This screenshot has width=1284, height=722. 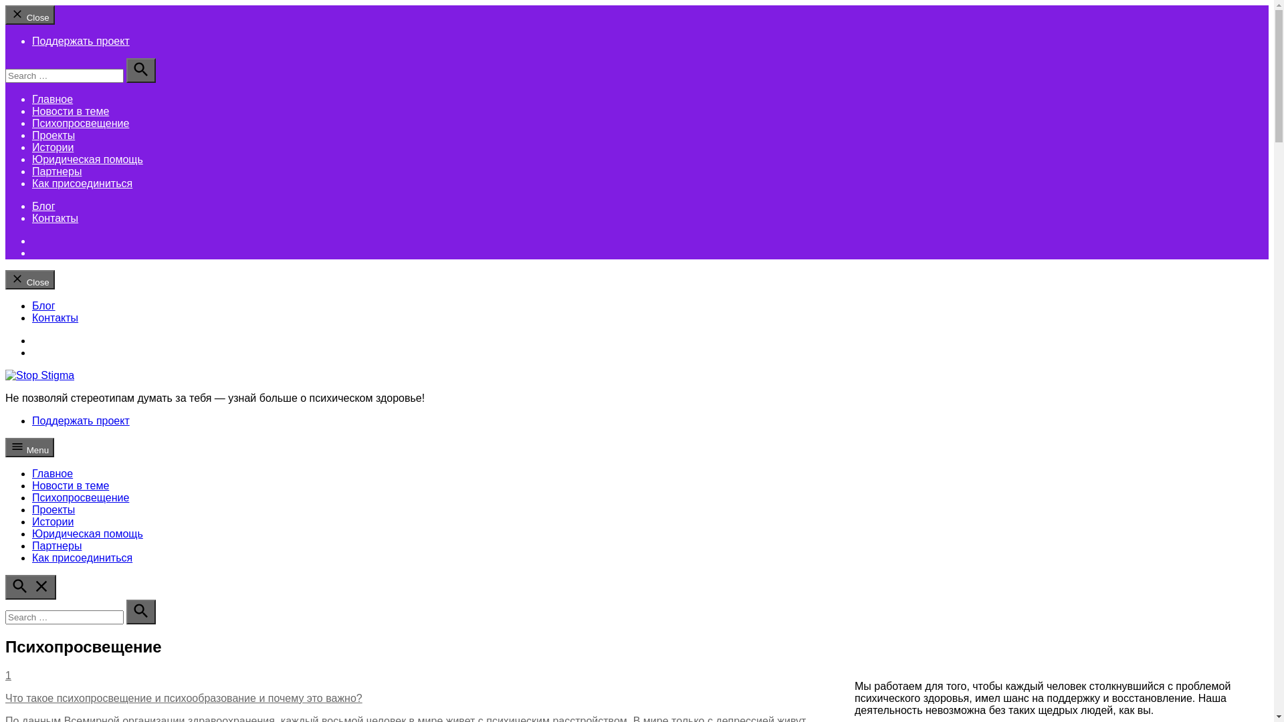 What do you see at coordinates (5, 299) in the screenshot?
I see `Skip to content` at bounding box center [5, 299].